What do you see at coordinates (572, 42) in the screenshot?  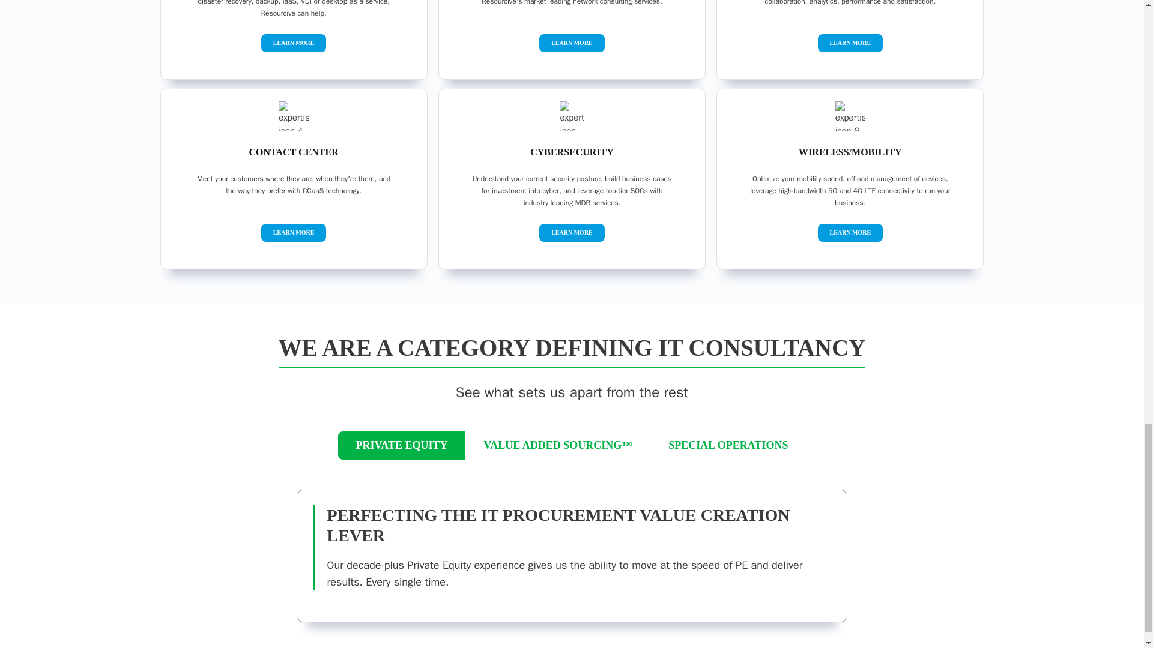 I see `LEARN MORE` at bounding box center [572, 42].